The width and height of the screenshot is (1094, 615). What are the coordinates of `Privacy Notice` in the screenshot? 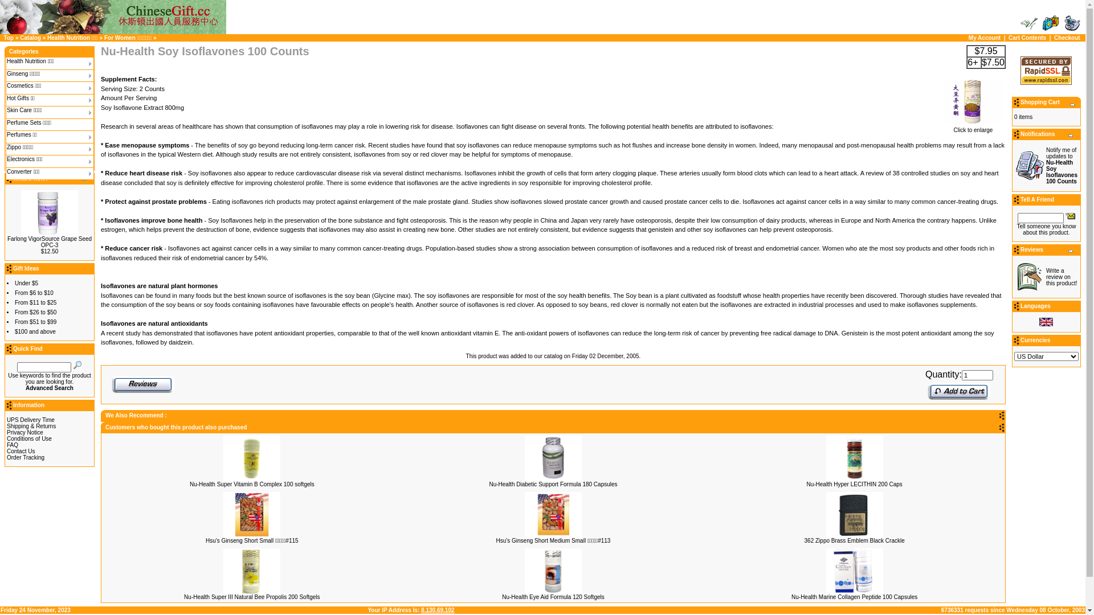 It's located at (25, 433).